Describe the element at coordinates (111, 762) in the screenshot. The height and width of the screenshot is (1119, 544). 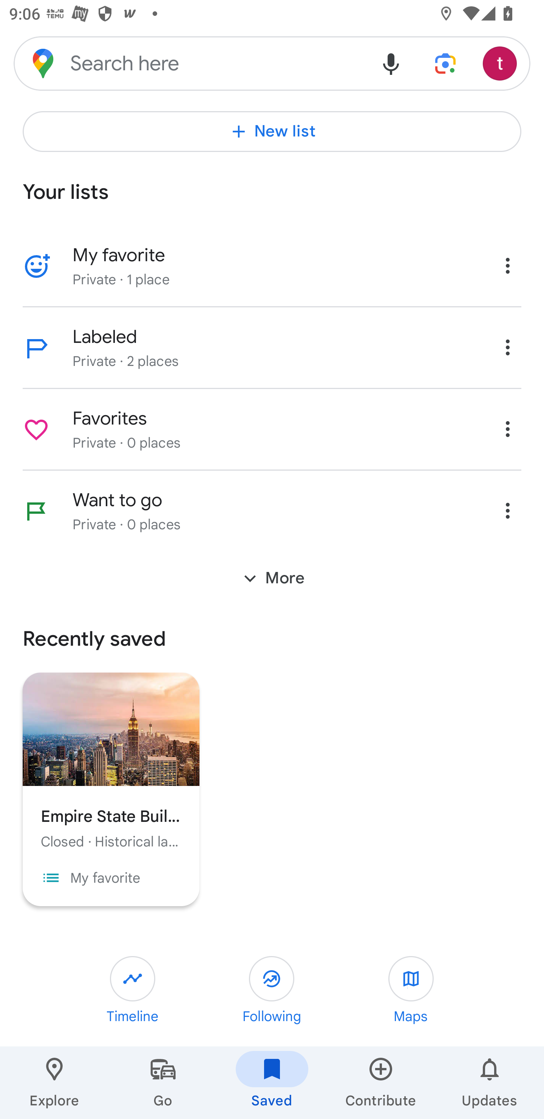
I see `Empire State Building Closed · Historical landmark` at that location.